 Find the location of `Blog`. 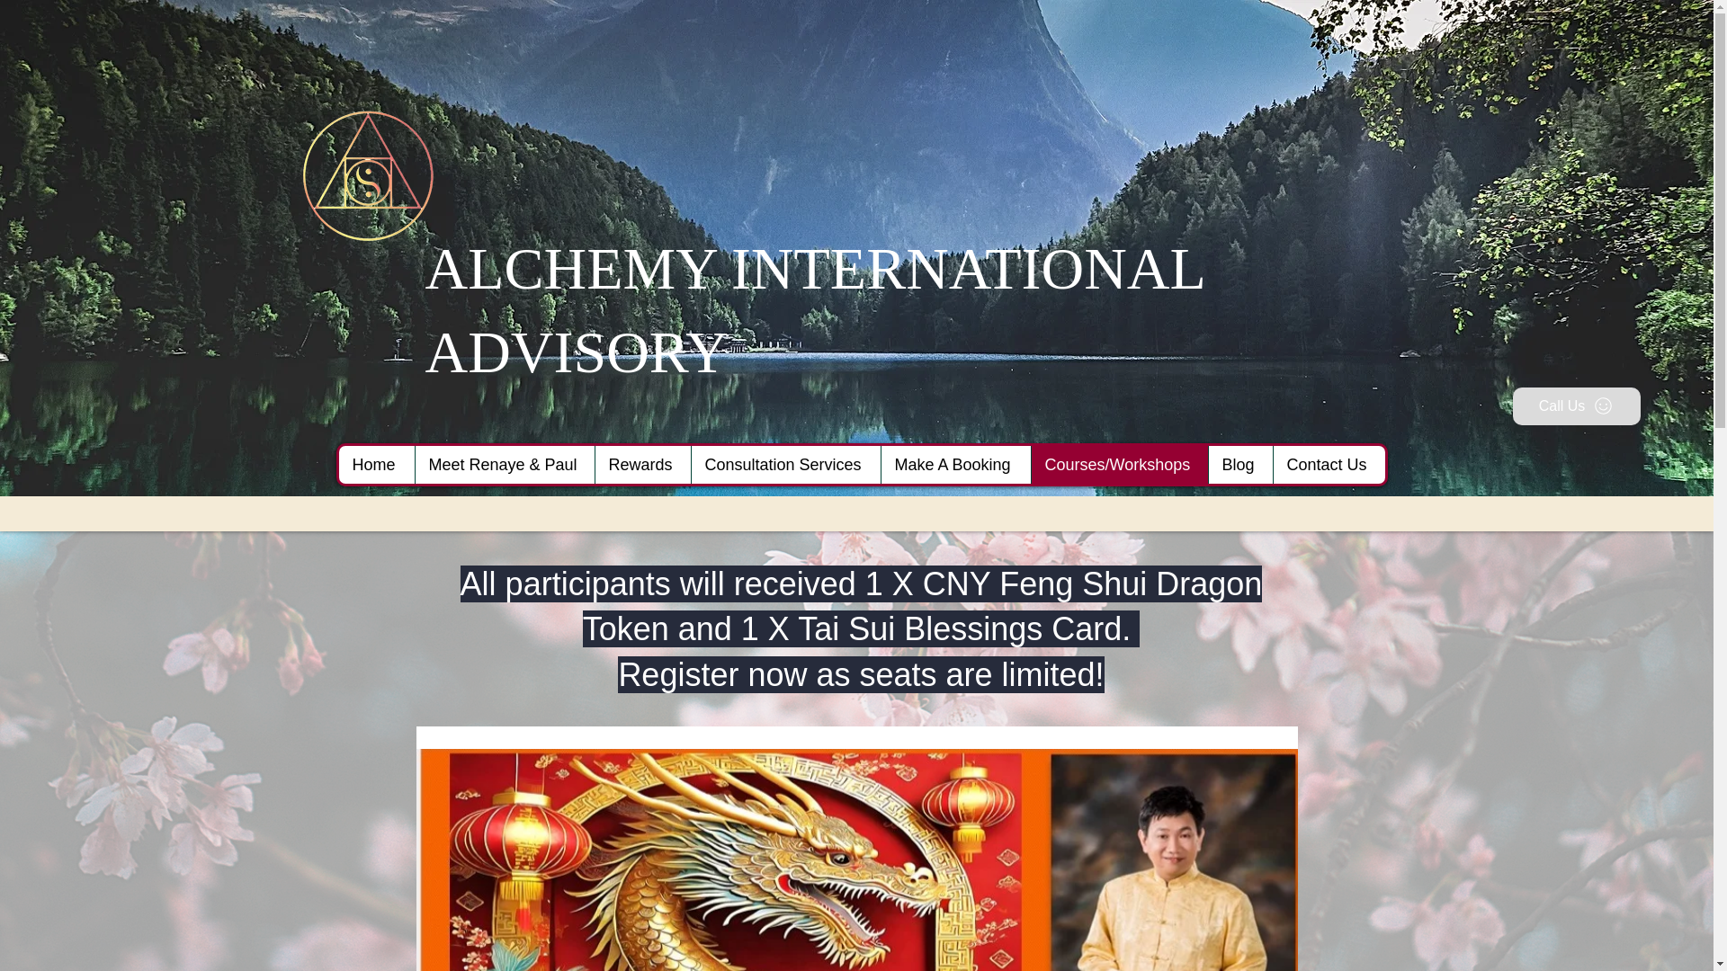

Blog is located at coordinates (1239, 464).